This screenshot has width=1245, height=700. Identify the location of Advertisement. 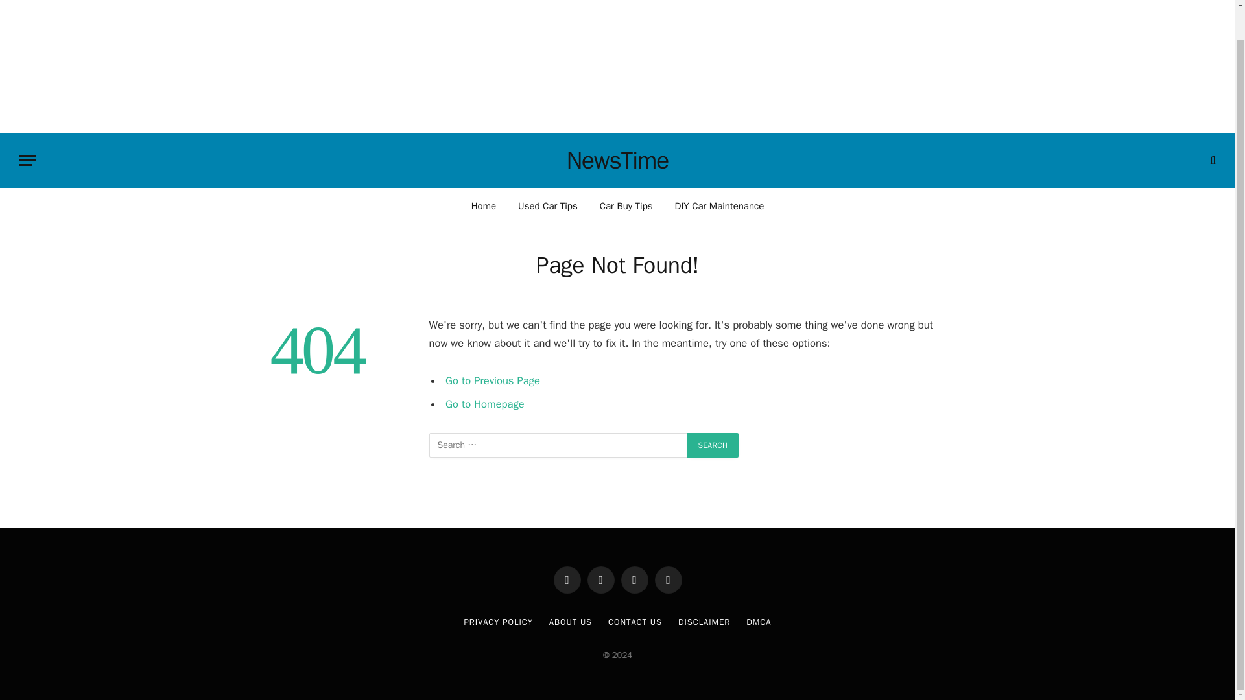
(617, 64).